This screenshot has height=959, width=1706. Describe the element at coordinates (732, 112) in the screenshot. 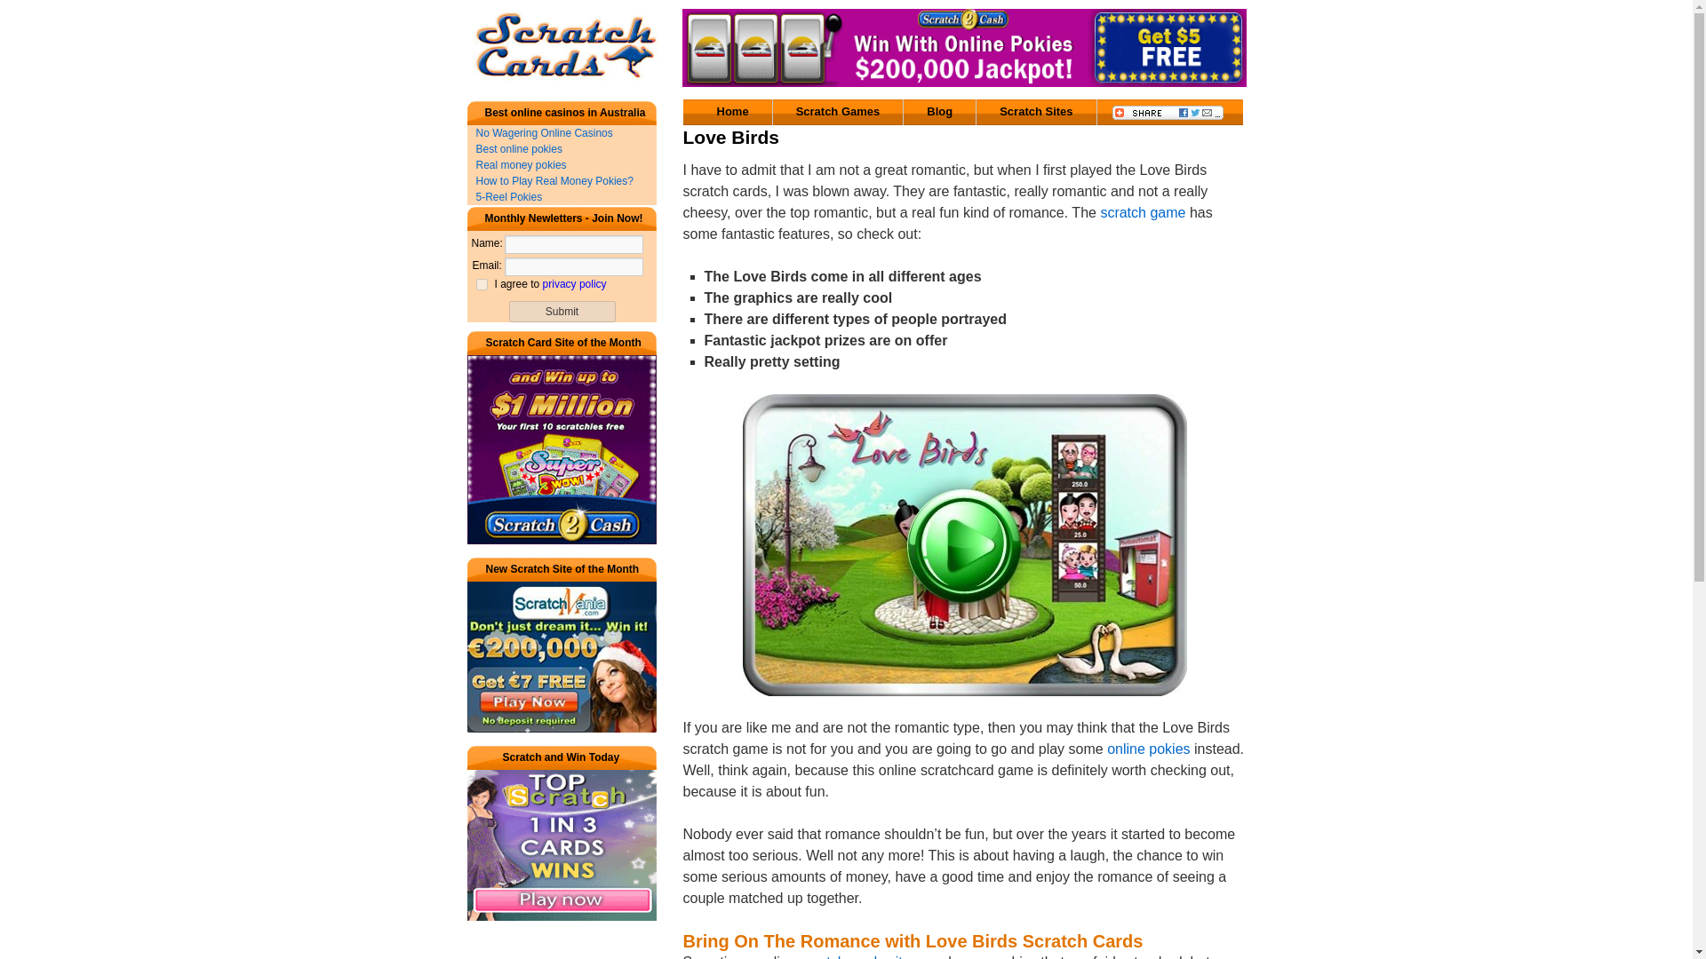

I see `Home` at that location.